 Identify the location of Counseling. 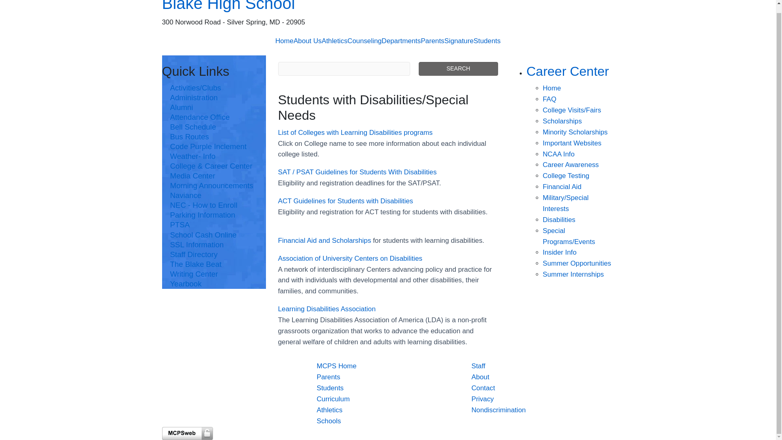
(364, 41).